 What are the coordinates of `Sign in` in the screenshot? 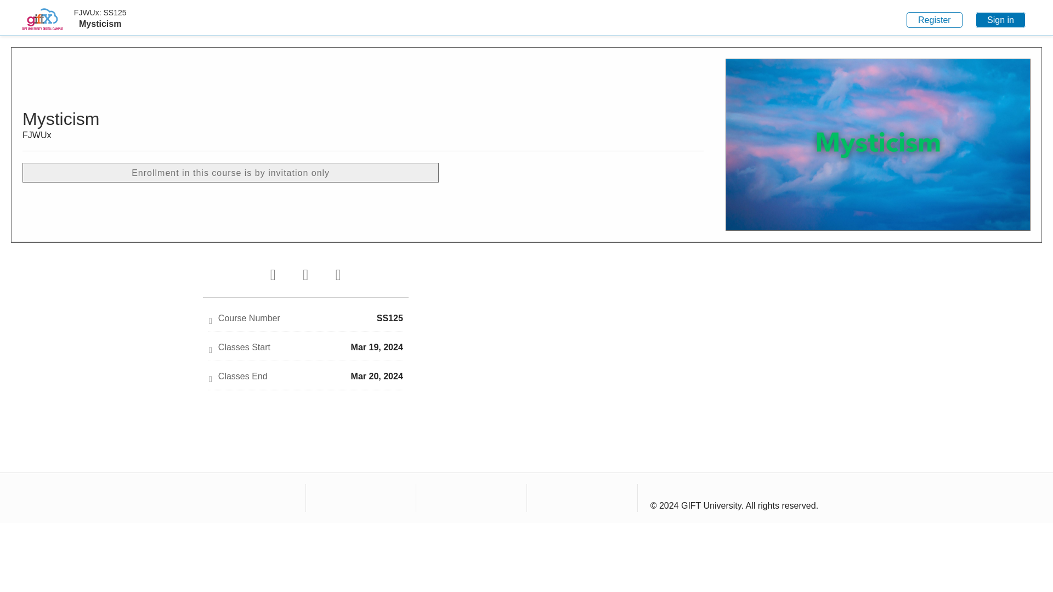 It's located at (1000, 20).